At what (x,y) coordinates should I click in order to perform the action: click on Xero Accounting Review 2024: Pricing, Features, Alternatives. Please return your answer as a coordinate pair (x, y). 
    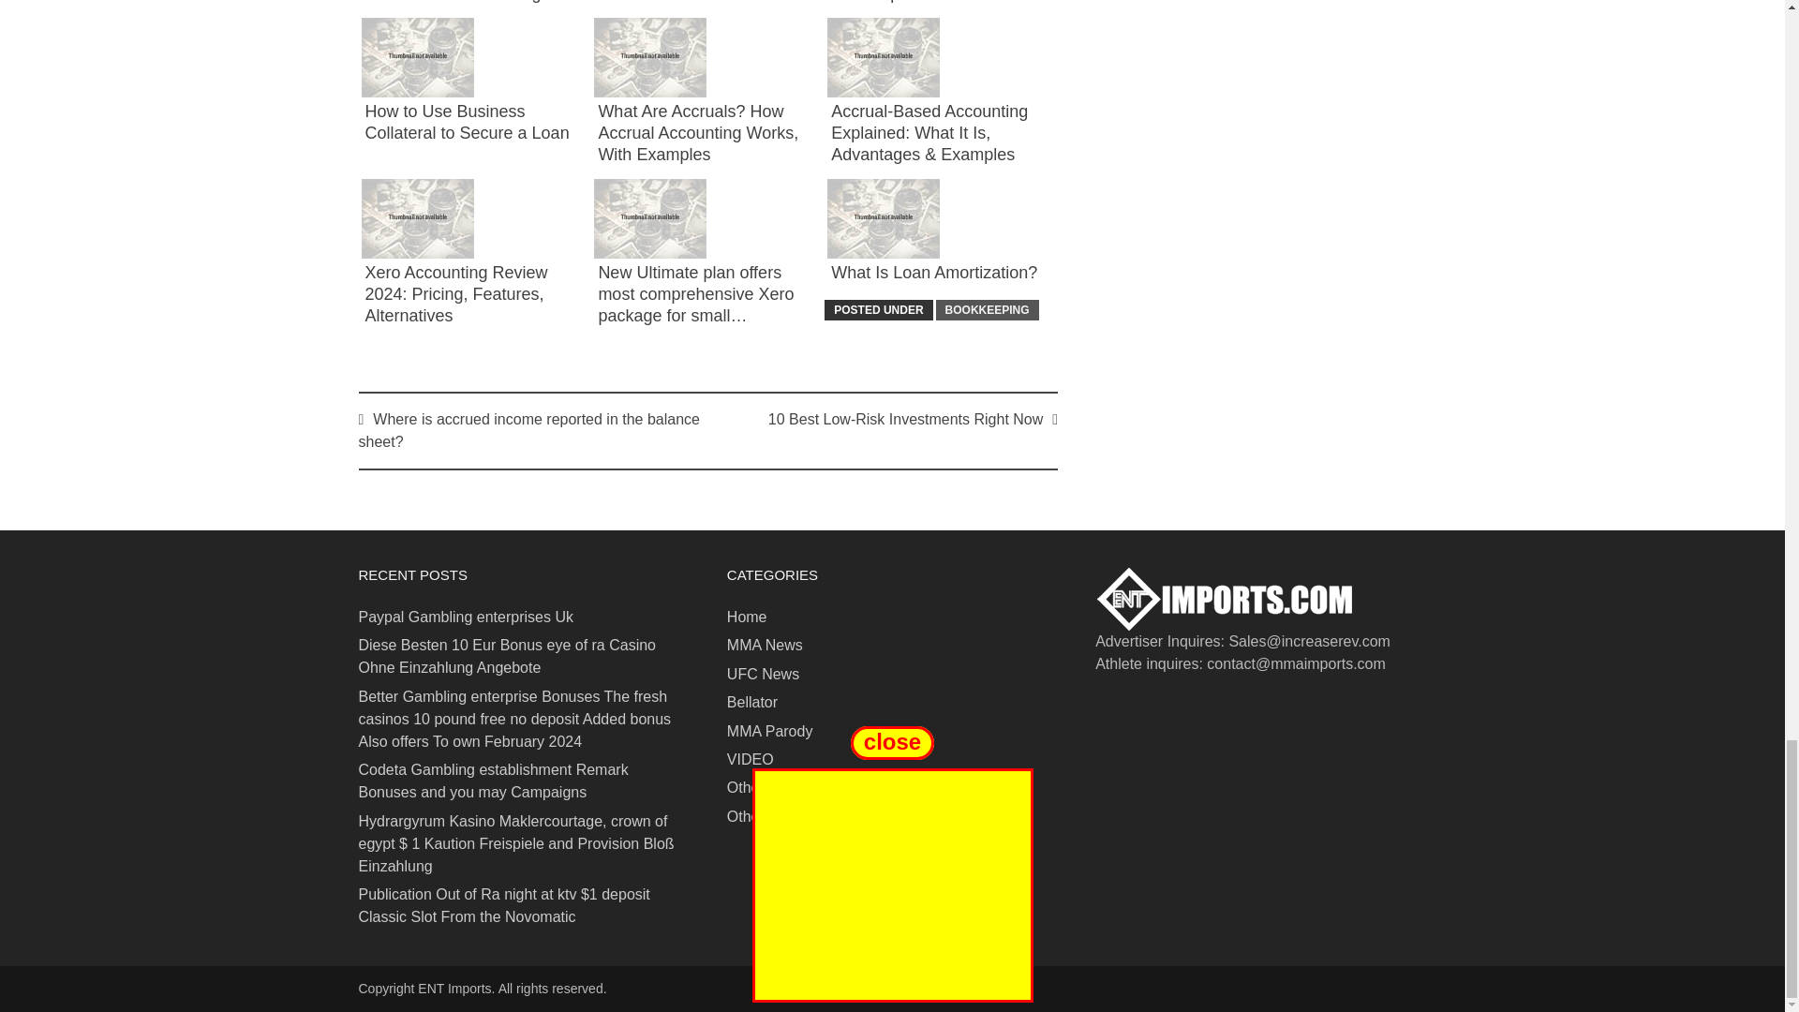
    Looking at the image, I should click on (456, 294).